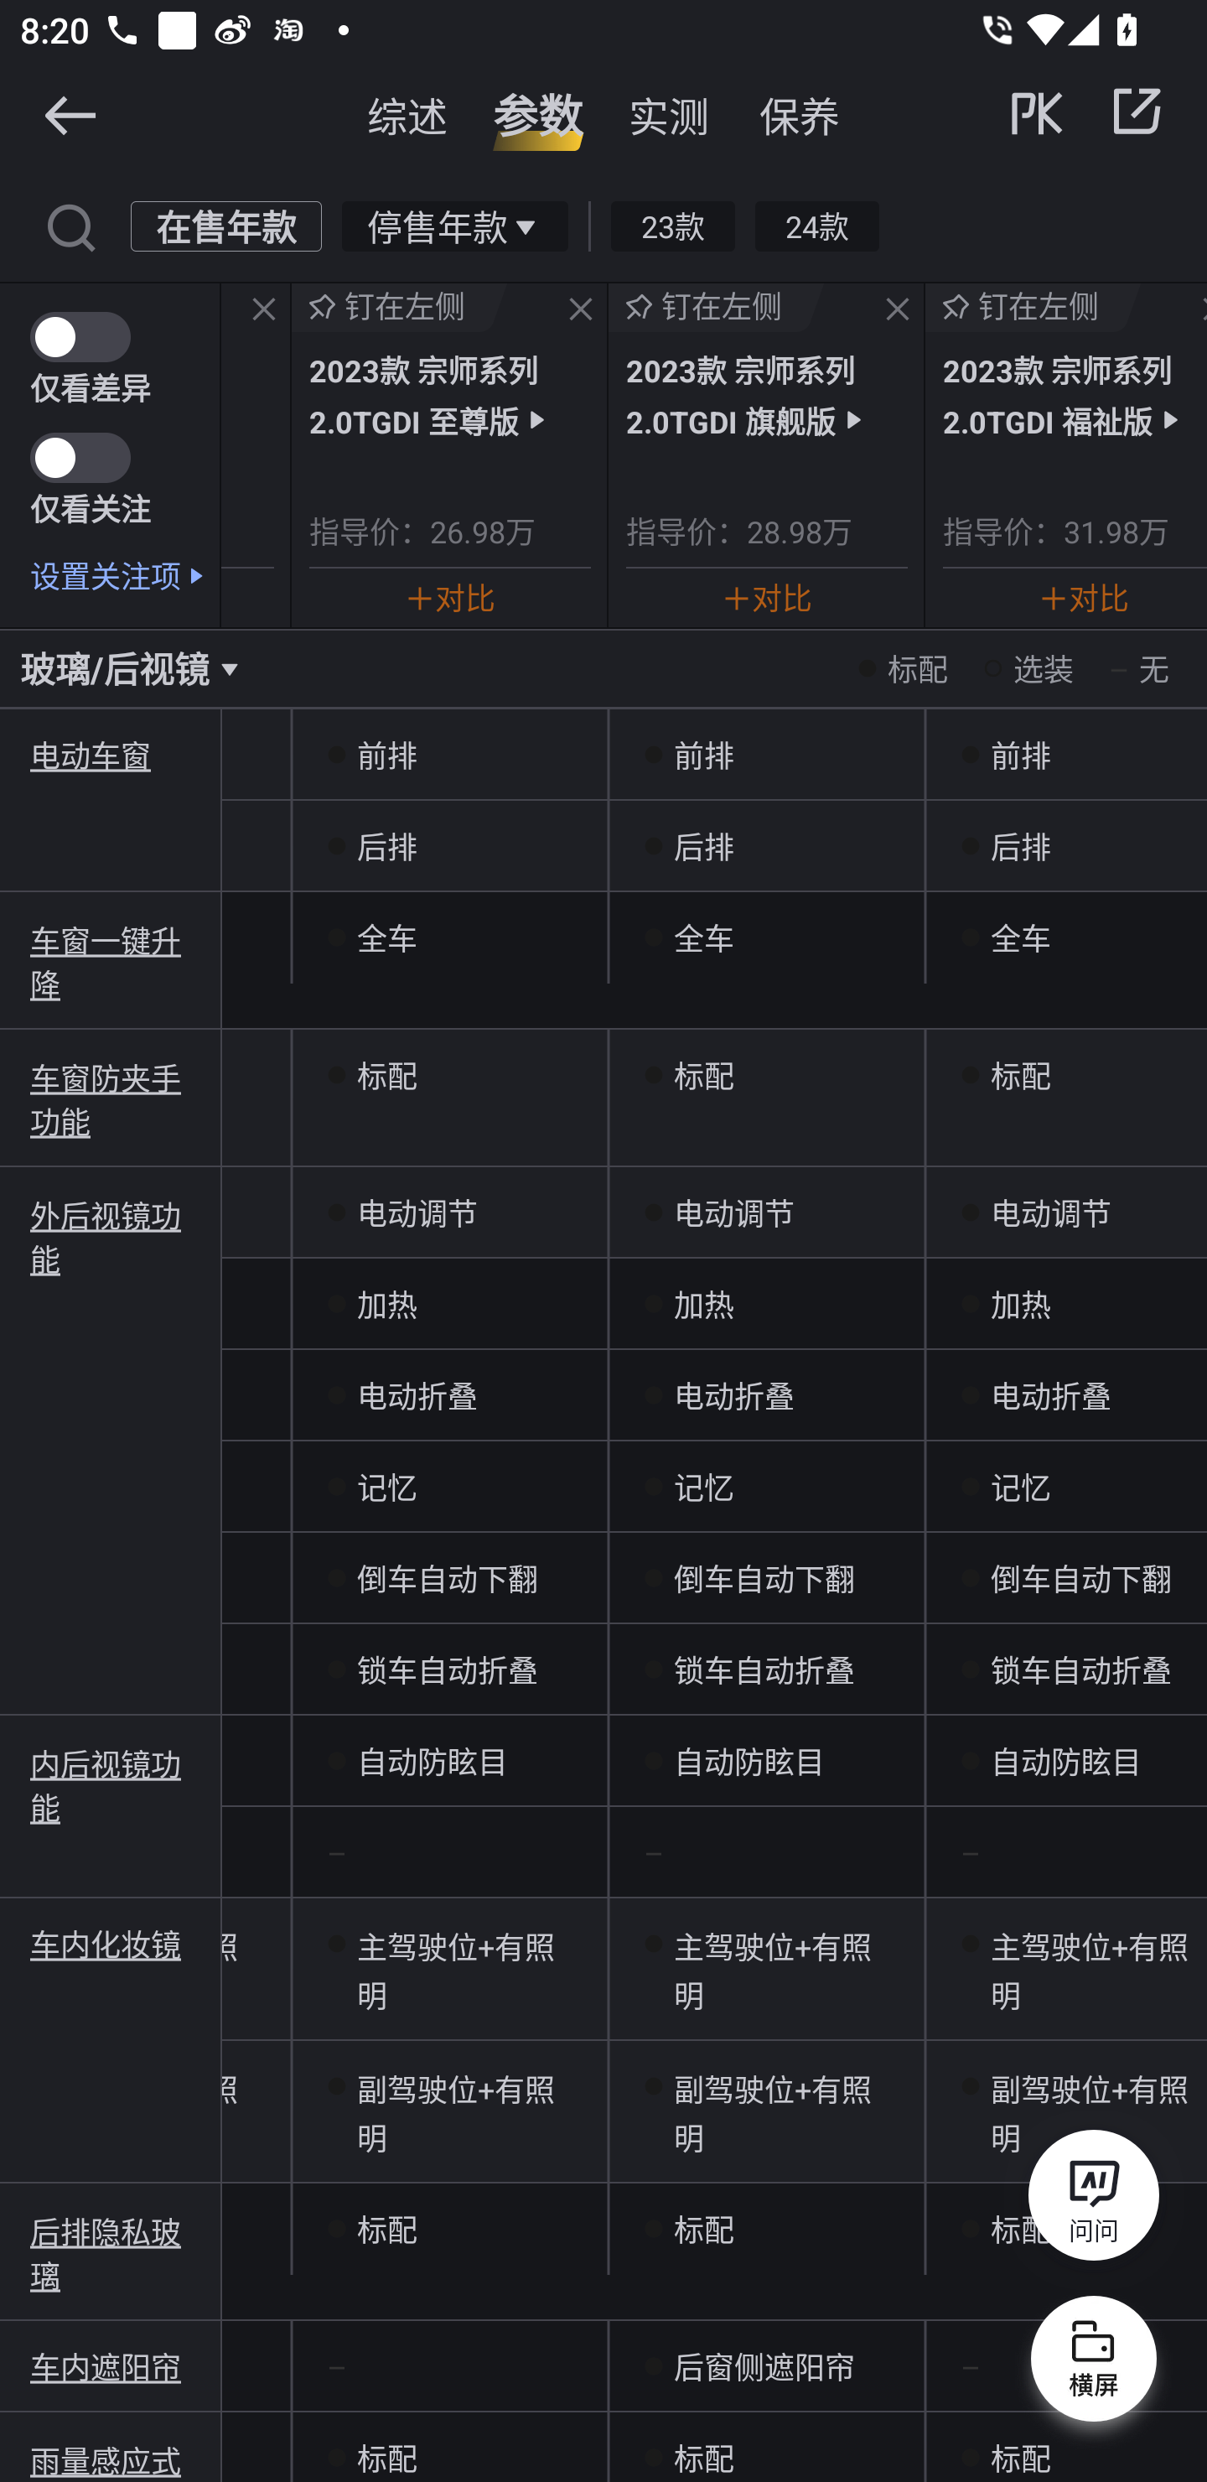 The image size is (1207, 2482). What do you see at coordinates (816, 225) in the screenshot?
I see `24款` at bounding box center [816, 225].